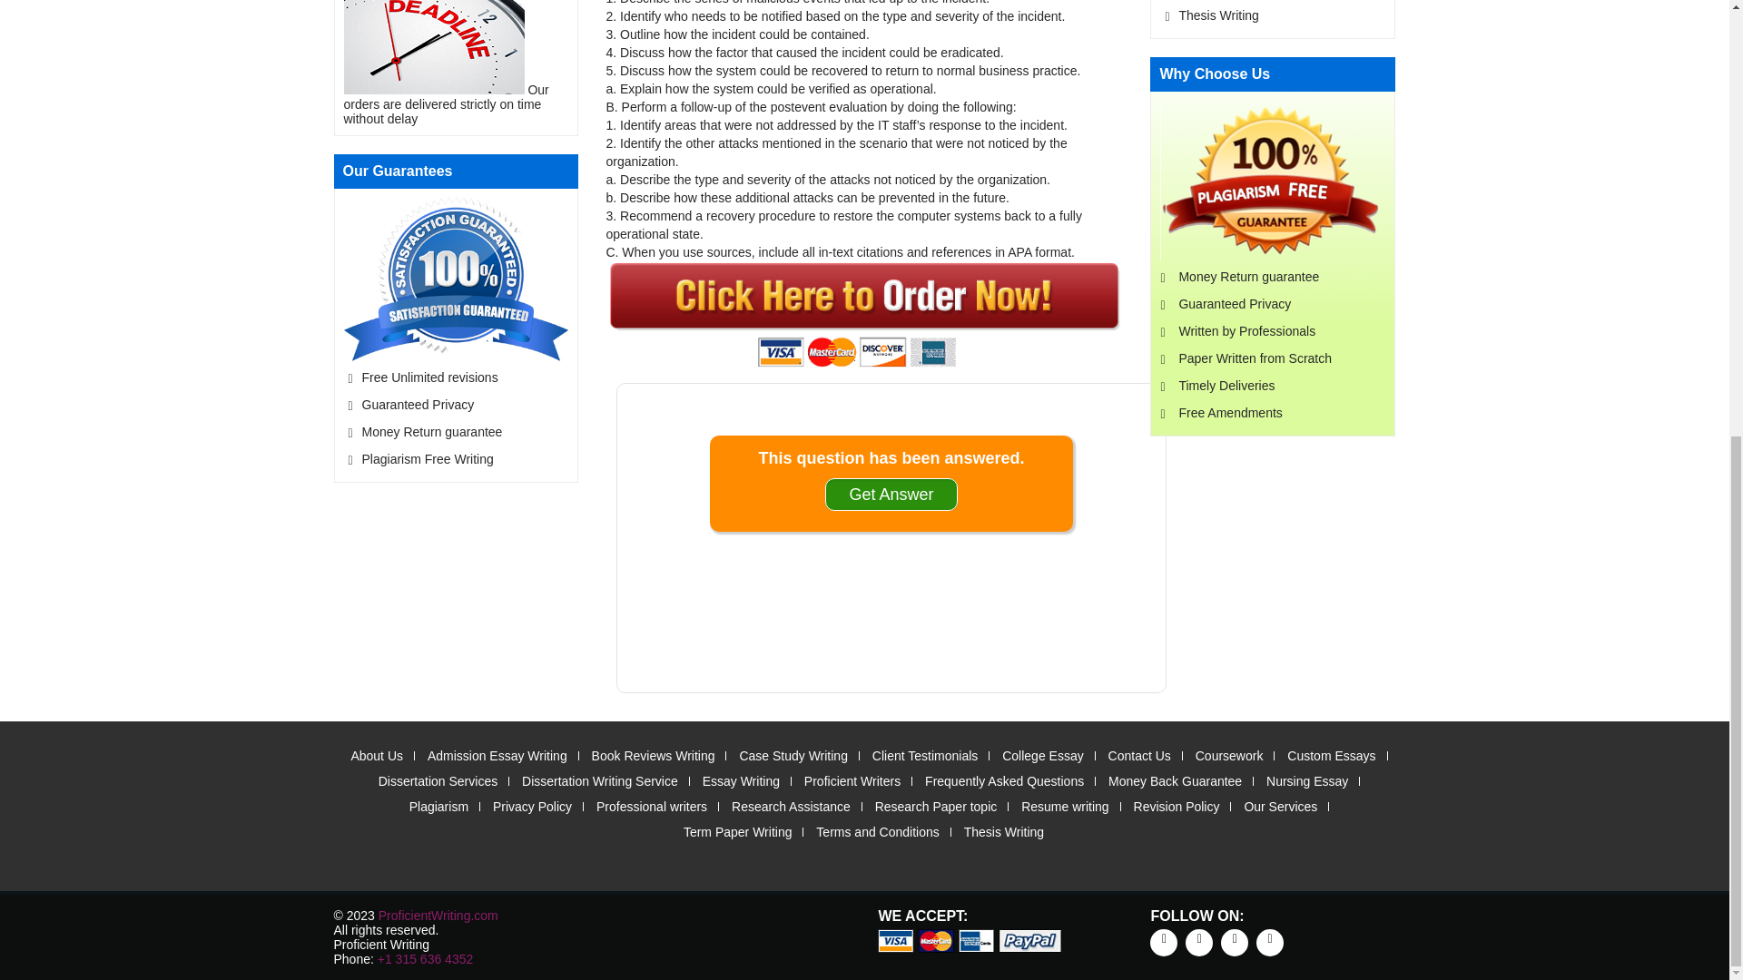  I want to click on Terms and Conditions, so click(877, 831).